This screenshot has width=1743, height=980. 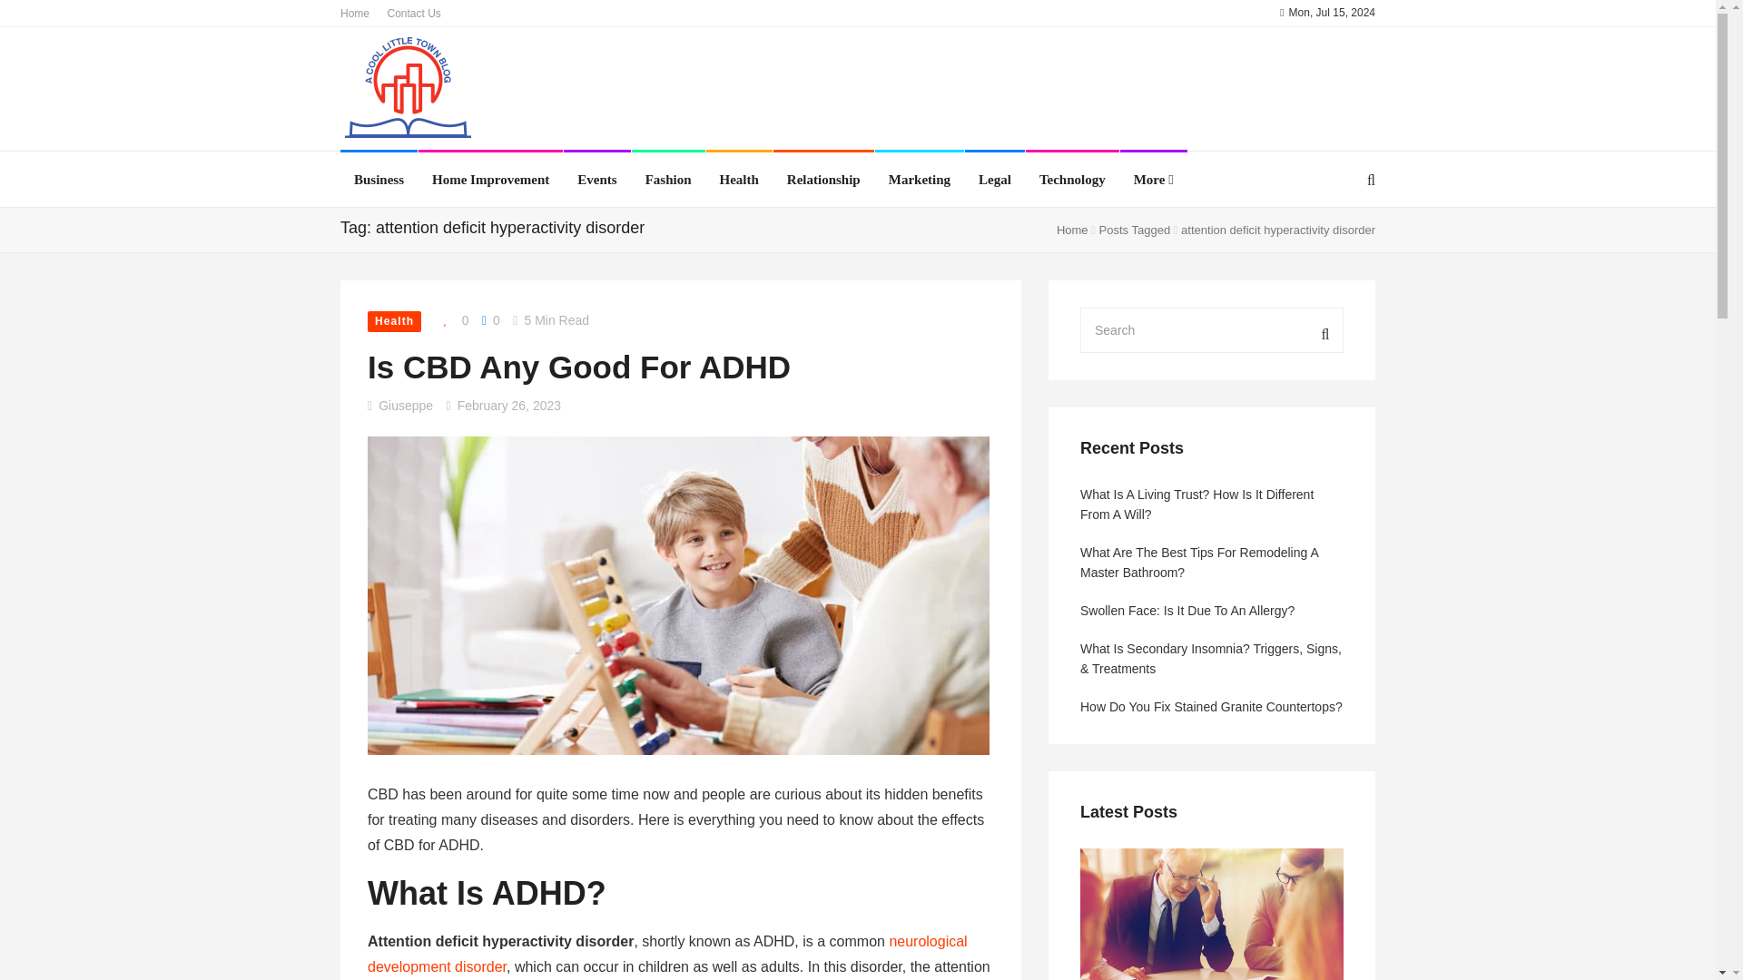 I want to click on Marketing, so click(x=919, y=180).